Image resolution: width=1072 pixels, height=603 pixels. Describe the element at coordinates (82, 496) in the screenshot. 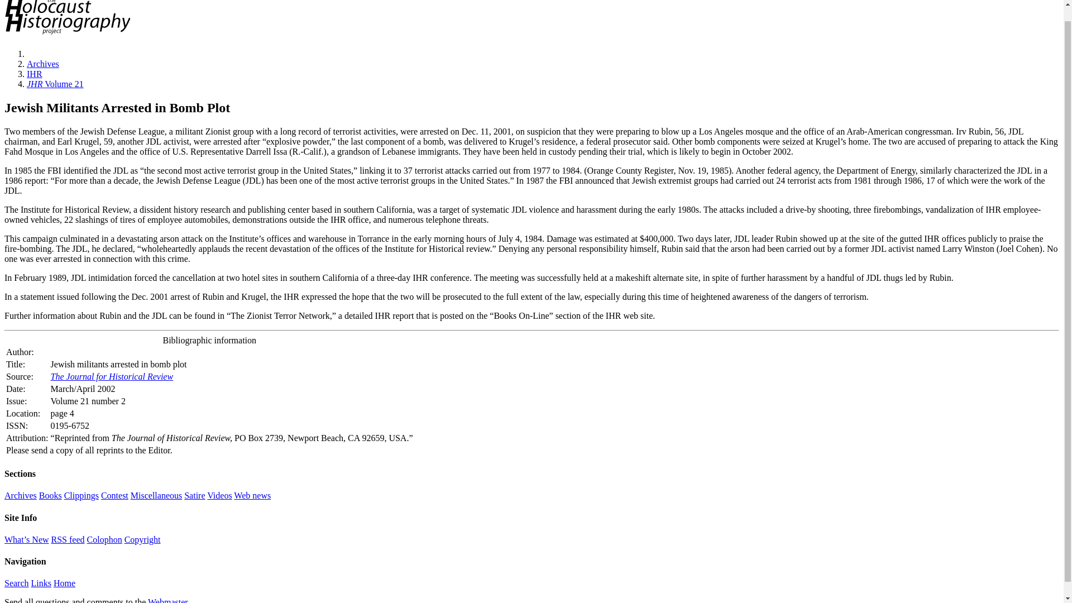

I see `Clippings and commentary` at that location.